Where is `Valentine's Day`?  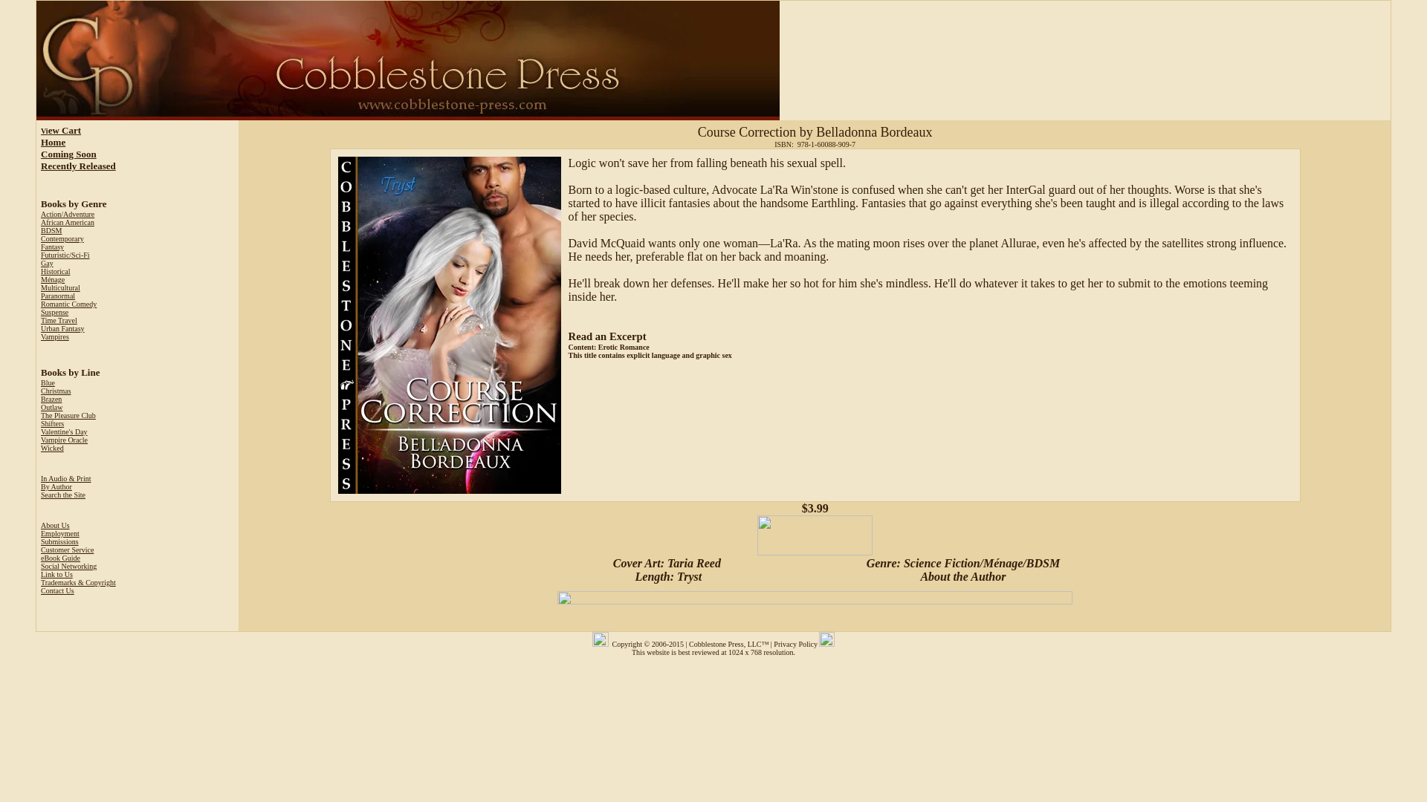
Valentine's Day is located at coordinates (64, 431).